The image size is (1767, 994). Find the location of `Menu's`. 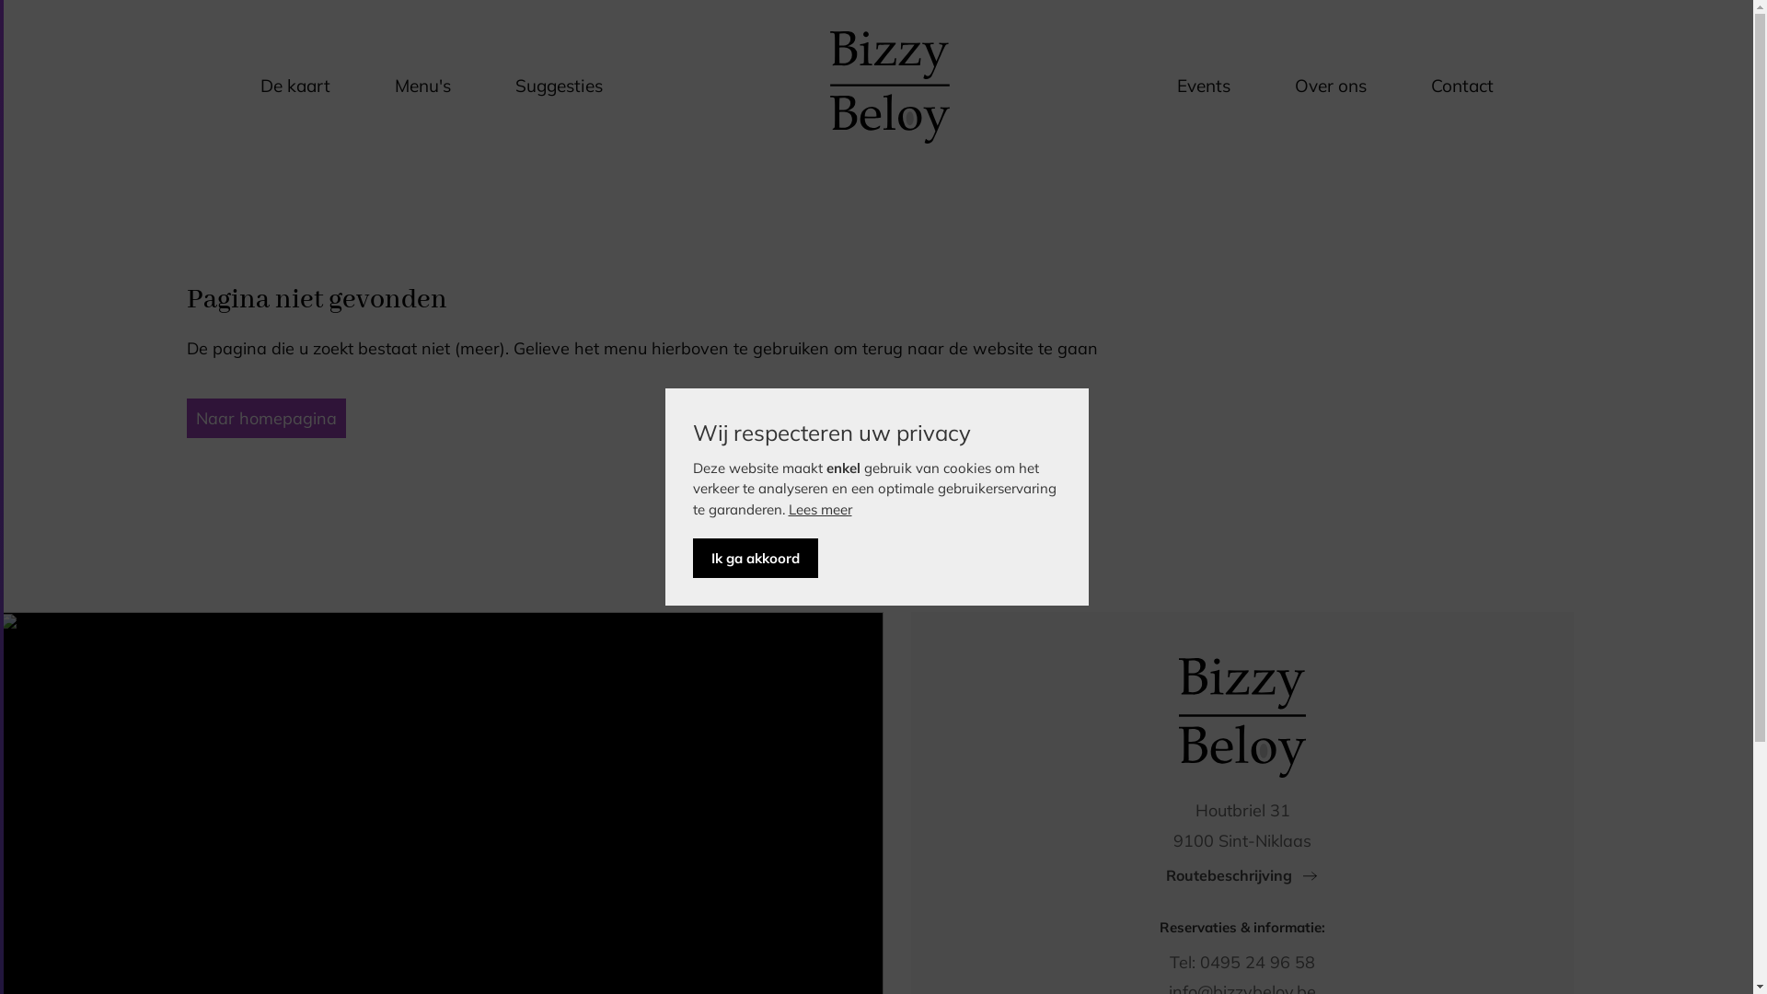

Menu's is located at coordinates (422, 87).